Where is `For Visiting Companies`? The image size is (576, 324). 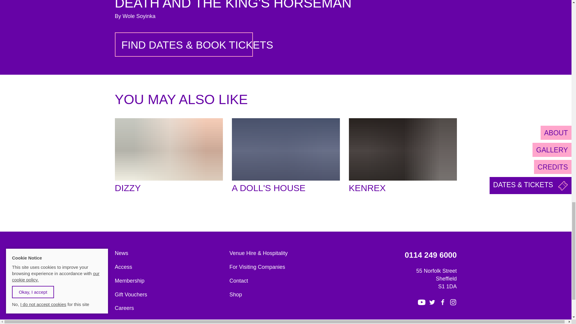 For Visiting Companies is located at coordinates (284, 267).